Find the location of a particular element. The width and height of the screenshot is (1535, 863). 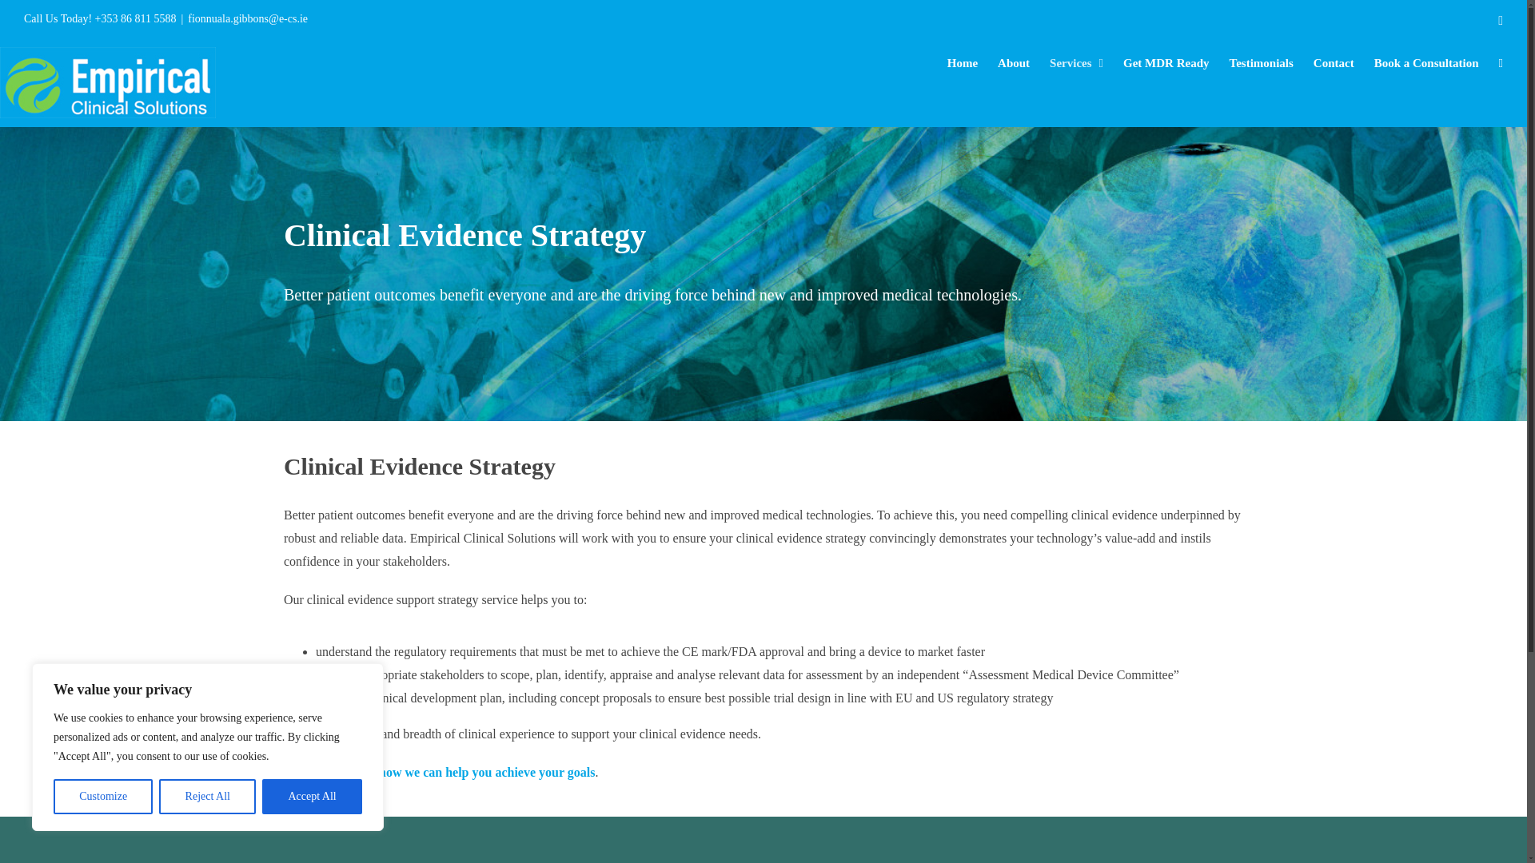

Services is located at coordinates (1076, 63).